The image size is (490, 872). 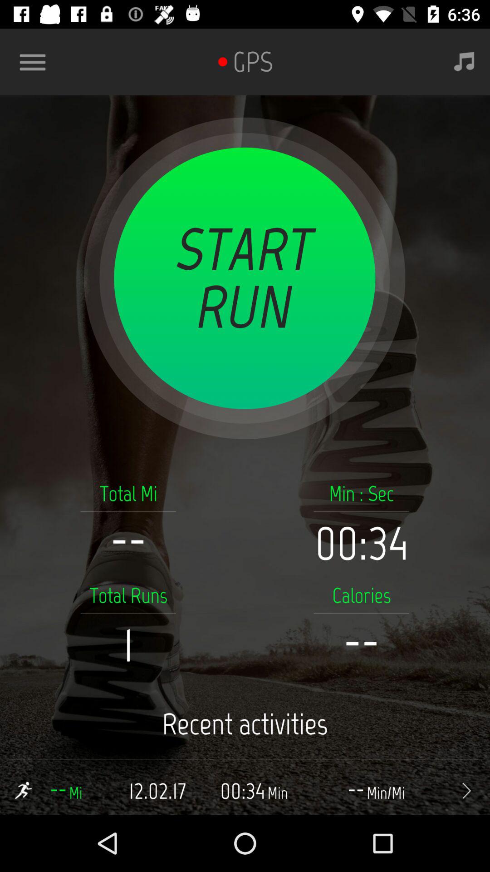 What do you see at coordinates (36, 62) in the screenshot?
I see `settings` at bounding box center [36, 62].